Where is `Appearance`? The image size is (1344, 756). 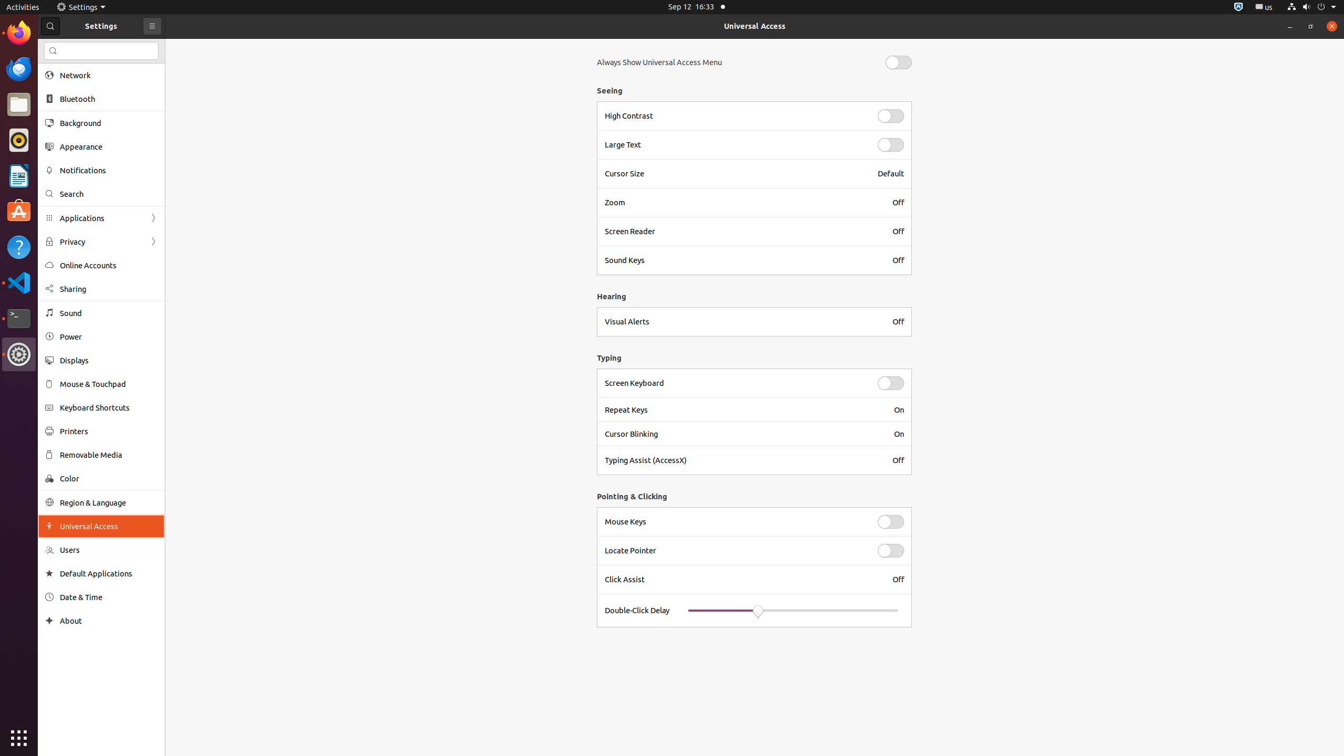 Appearance is located at coordinates (109, 147).